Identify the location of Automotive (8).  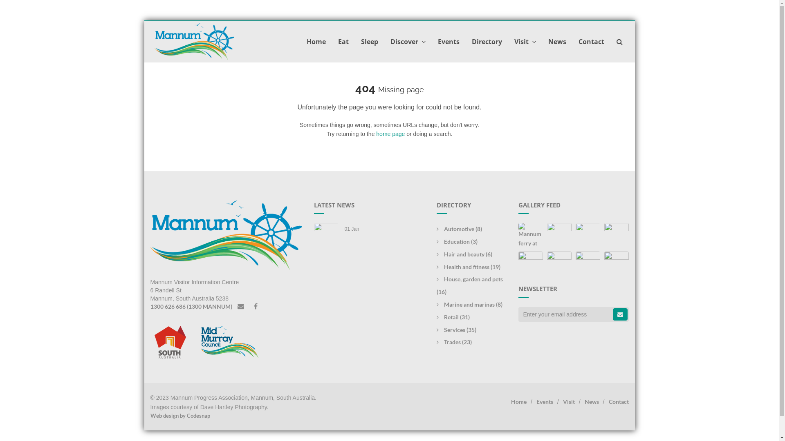
(460, 229).